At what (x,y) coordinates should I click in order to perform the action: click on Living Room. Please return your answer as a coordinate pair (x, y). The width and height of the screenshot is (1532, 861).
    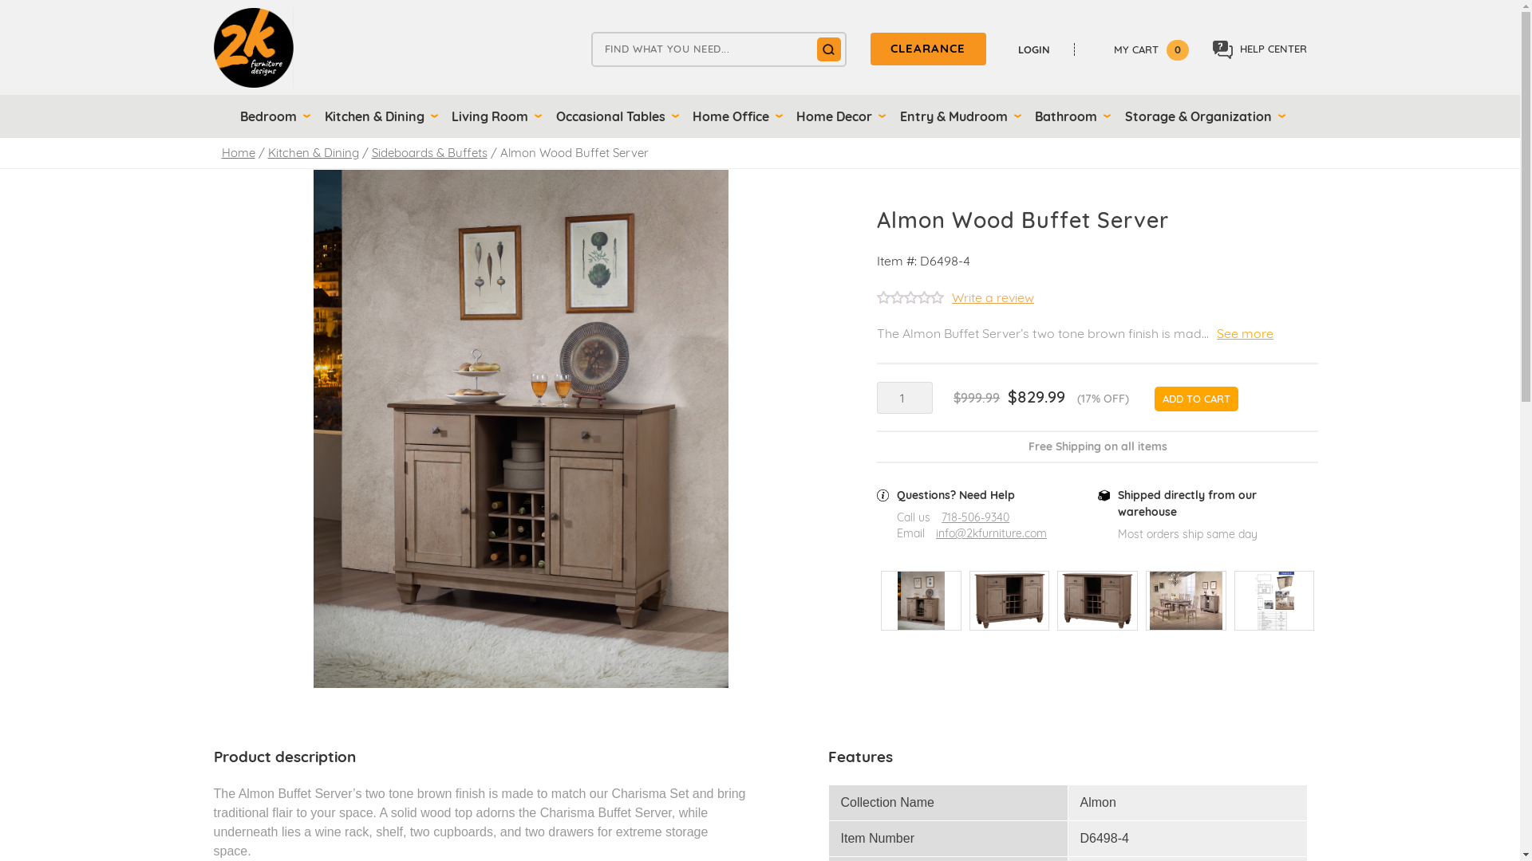
    Looking at the image, I should click on (494, 116).